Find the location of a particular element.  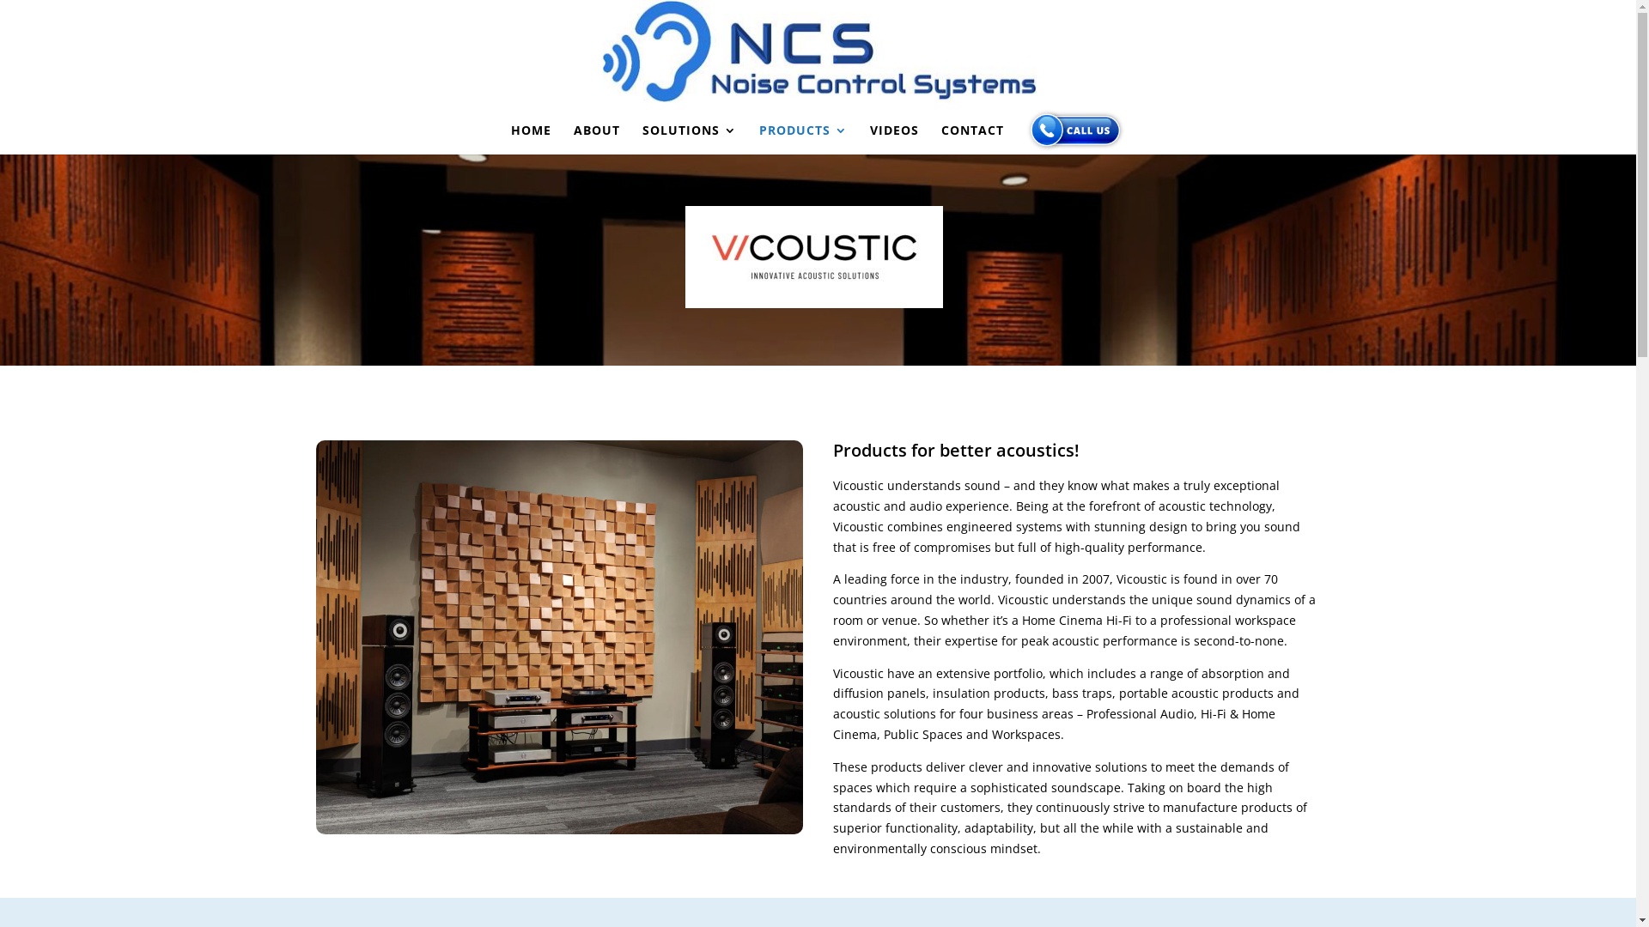

VIDEOS is located at coordinates (895, 139).